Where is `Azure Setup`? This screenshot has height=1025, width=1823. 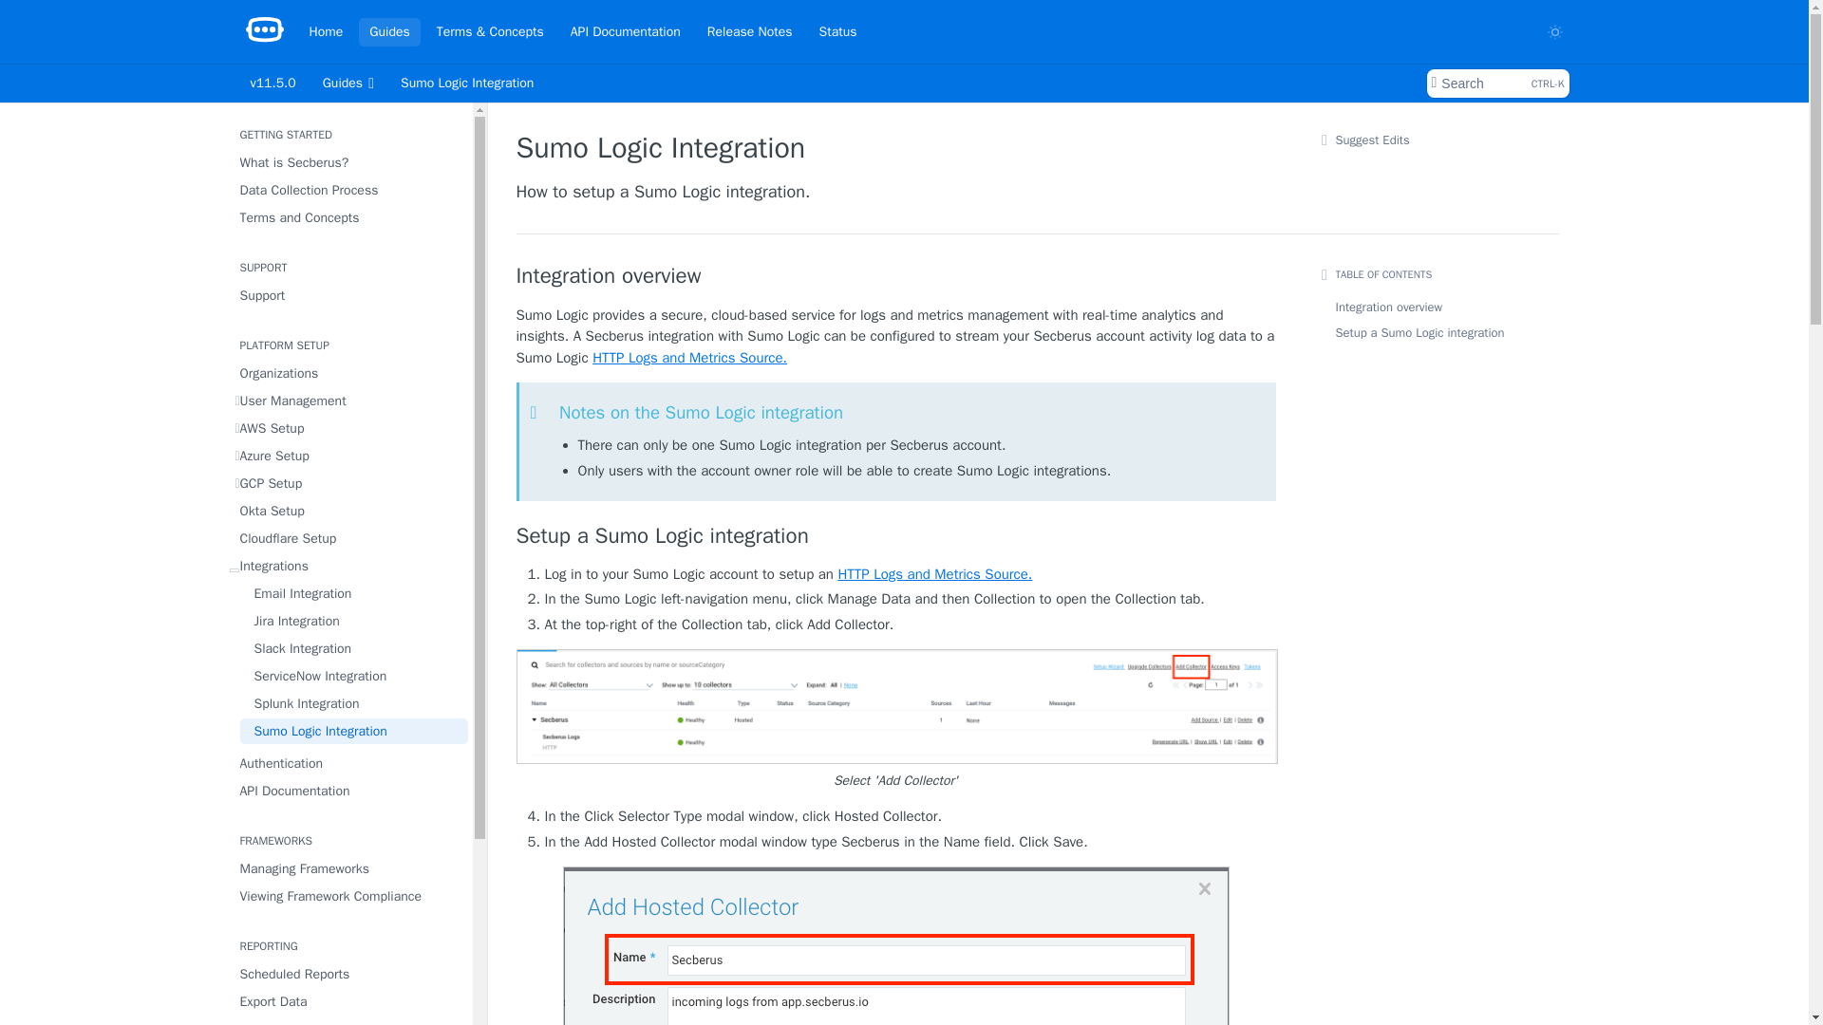
Azure Setup is located at coordinates (348, 456).